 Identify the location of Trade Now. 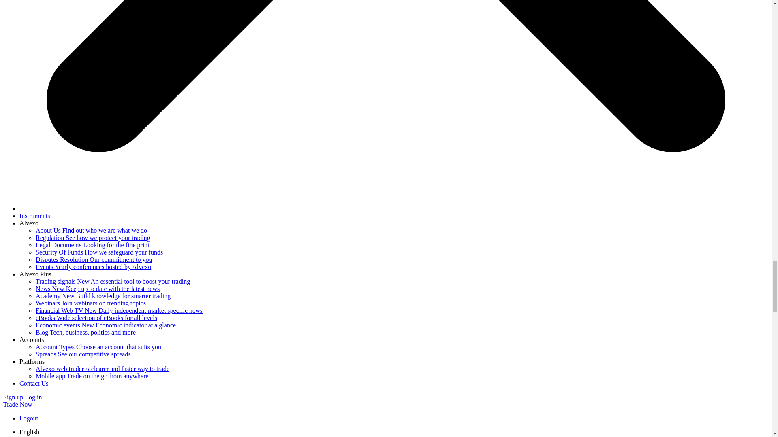
(18, 404).